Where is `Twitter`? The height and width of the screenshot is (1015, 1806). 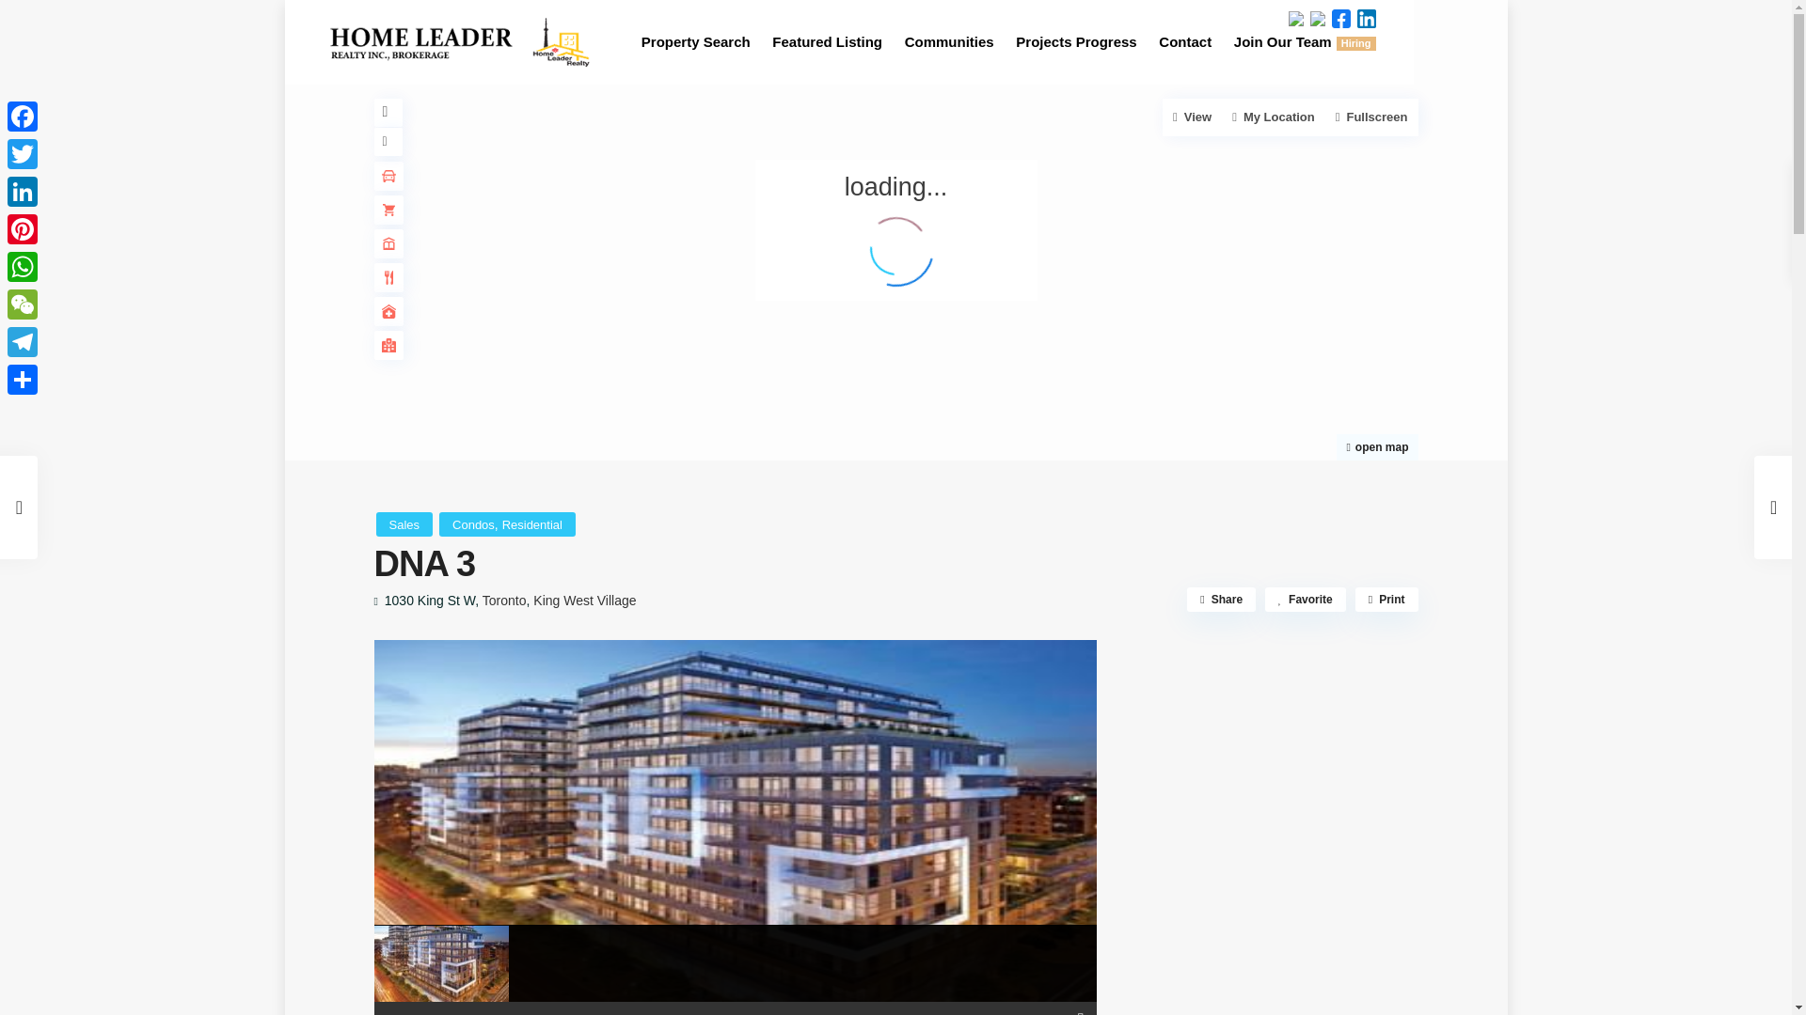 Twitter is located at coordinates (23, 153).